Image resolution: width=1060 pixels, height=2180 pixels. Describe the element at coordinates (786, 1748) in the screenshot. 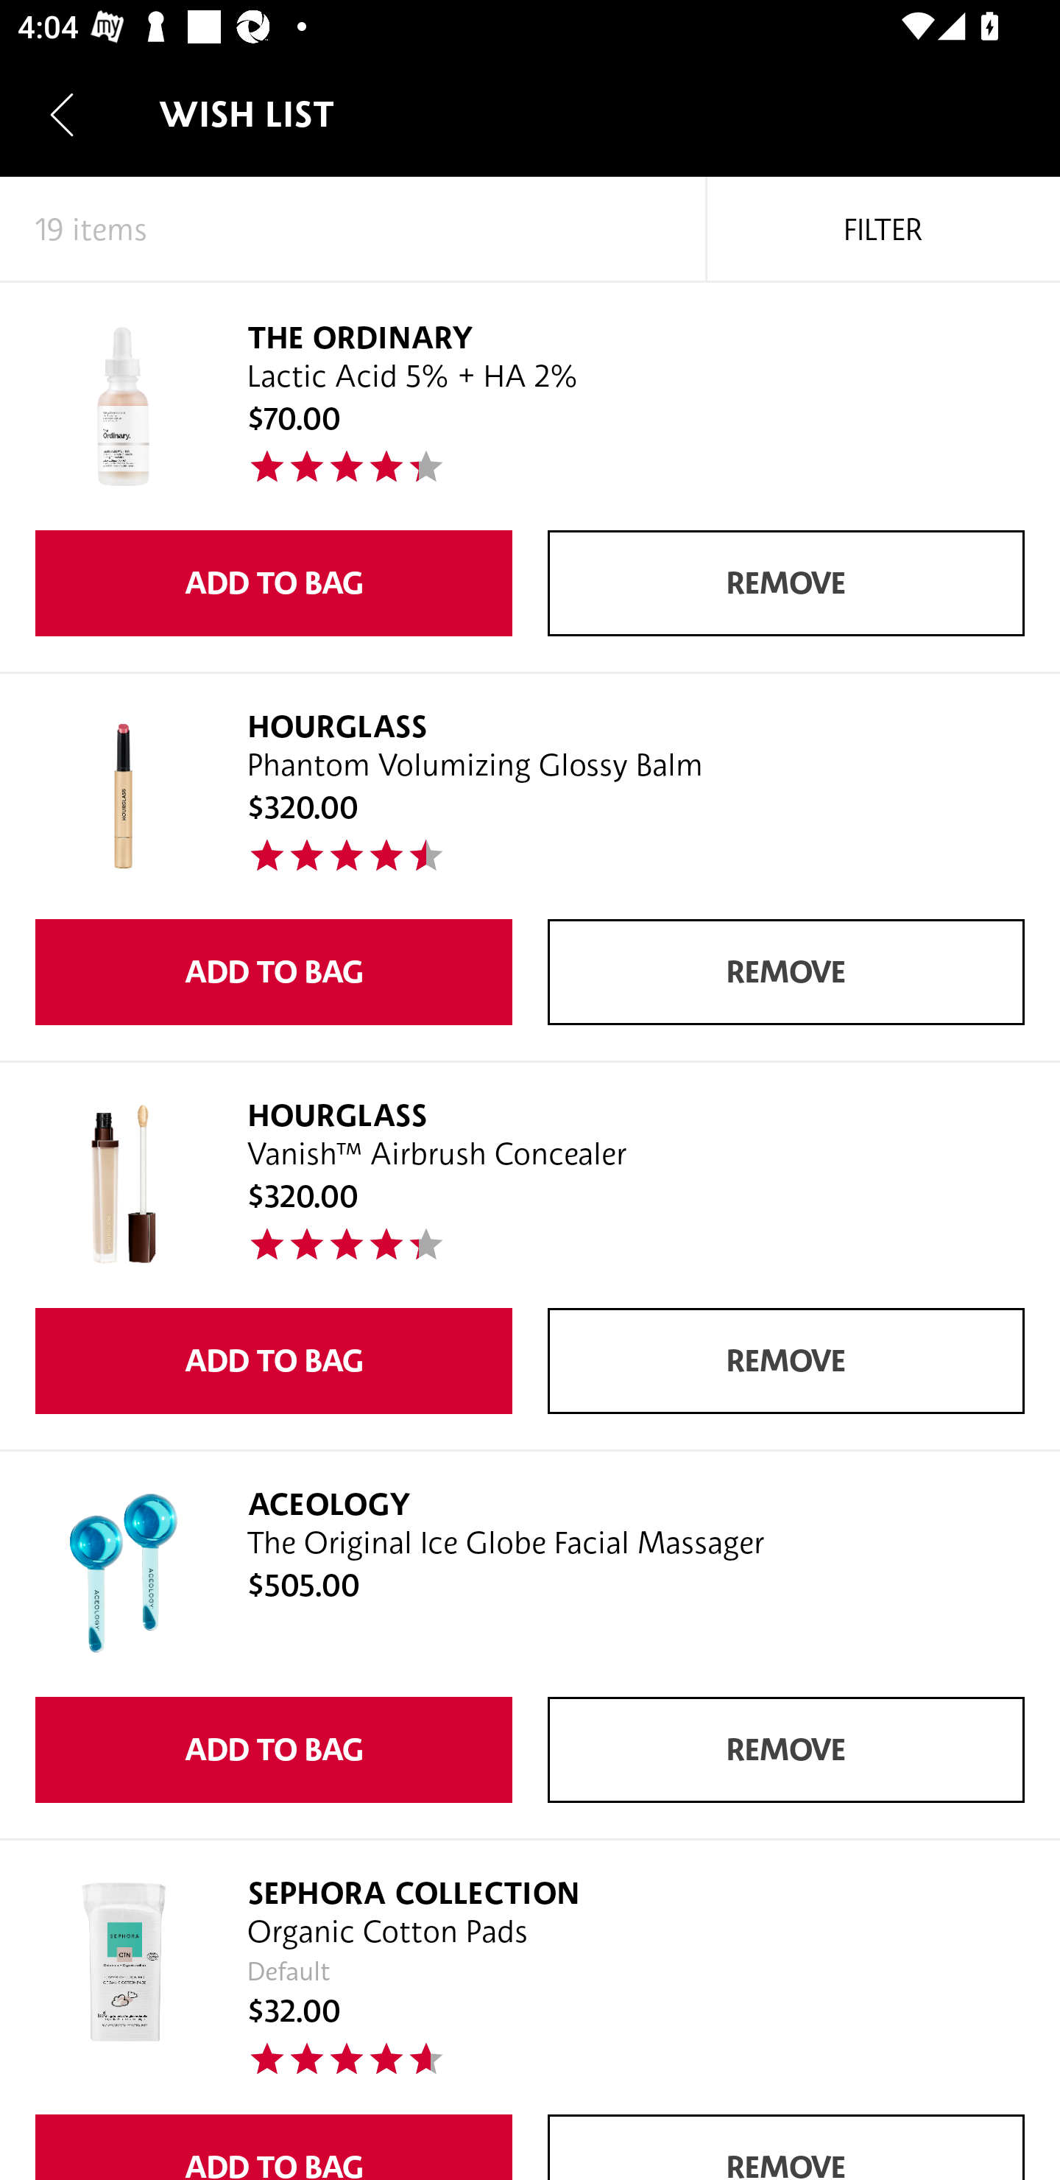

I see `REMOVE` at that location.